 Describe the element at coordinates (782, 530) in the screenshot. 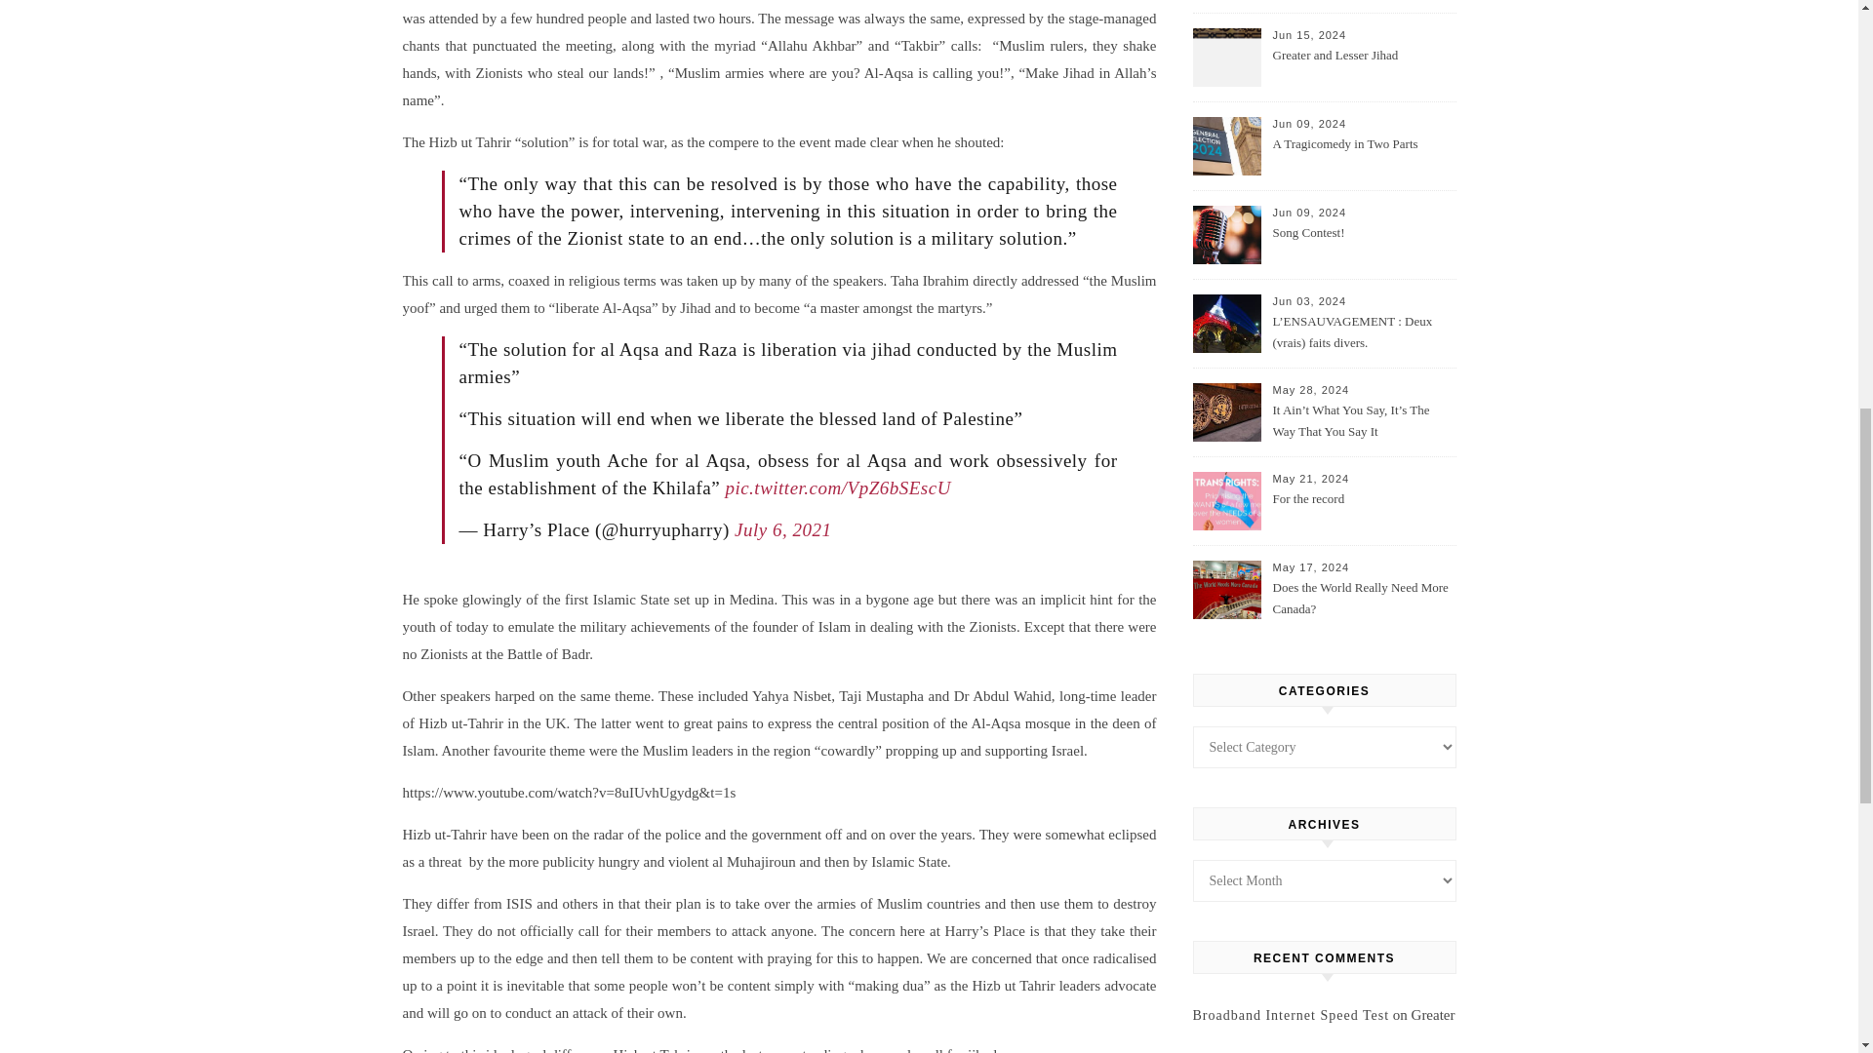

I see `July 6, 2021` at that location.